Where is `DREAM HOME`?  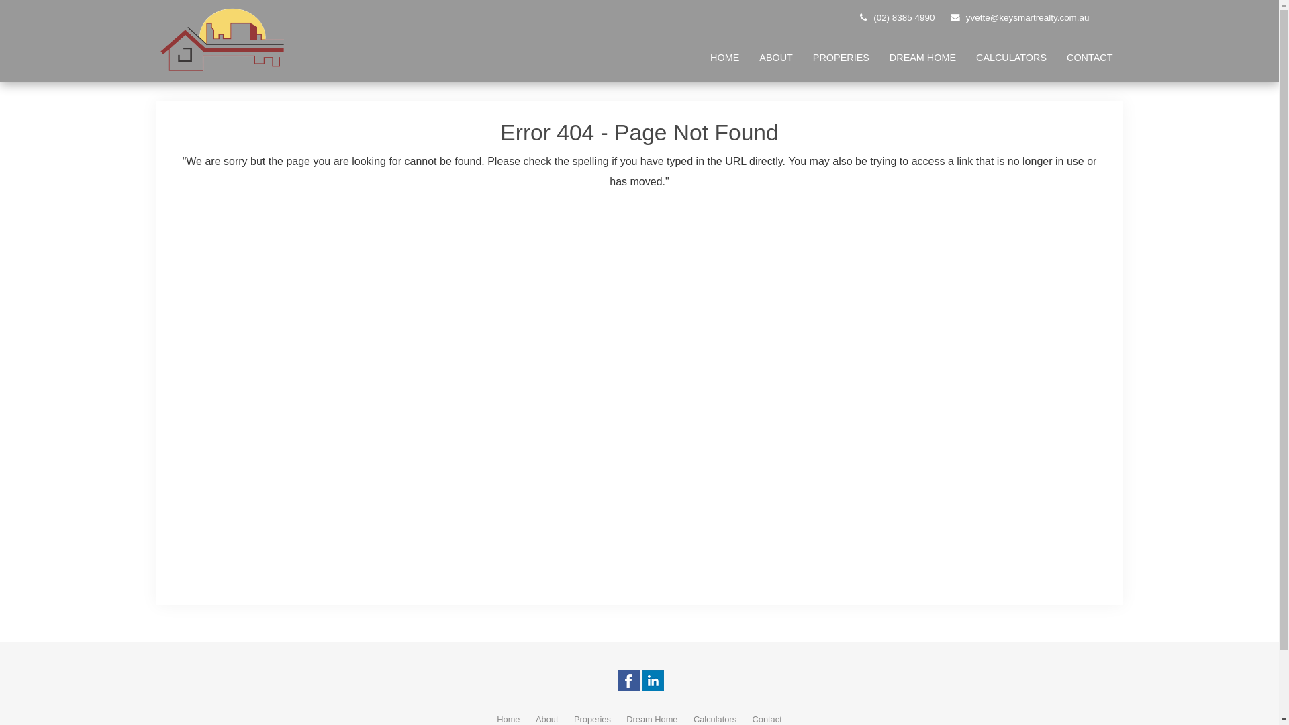 DREAM HOME is located at coordinates (922, 58).